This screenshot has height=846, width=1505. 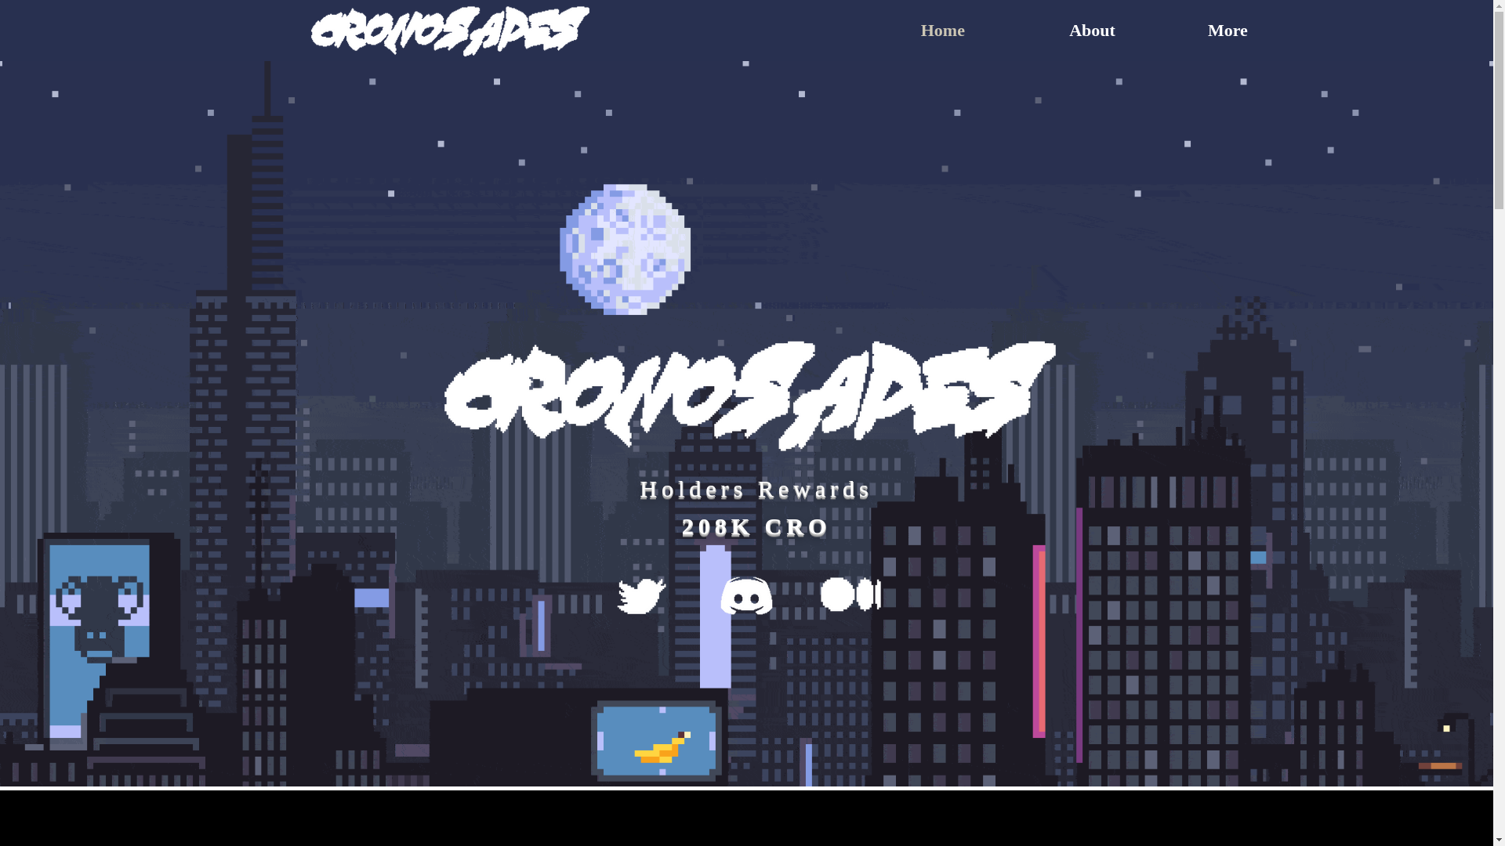 I want to click on About, so click(x=1052, y=31).